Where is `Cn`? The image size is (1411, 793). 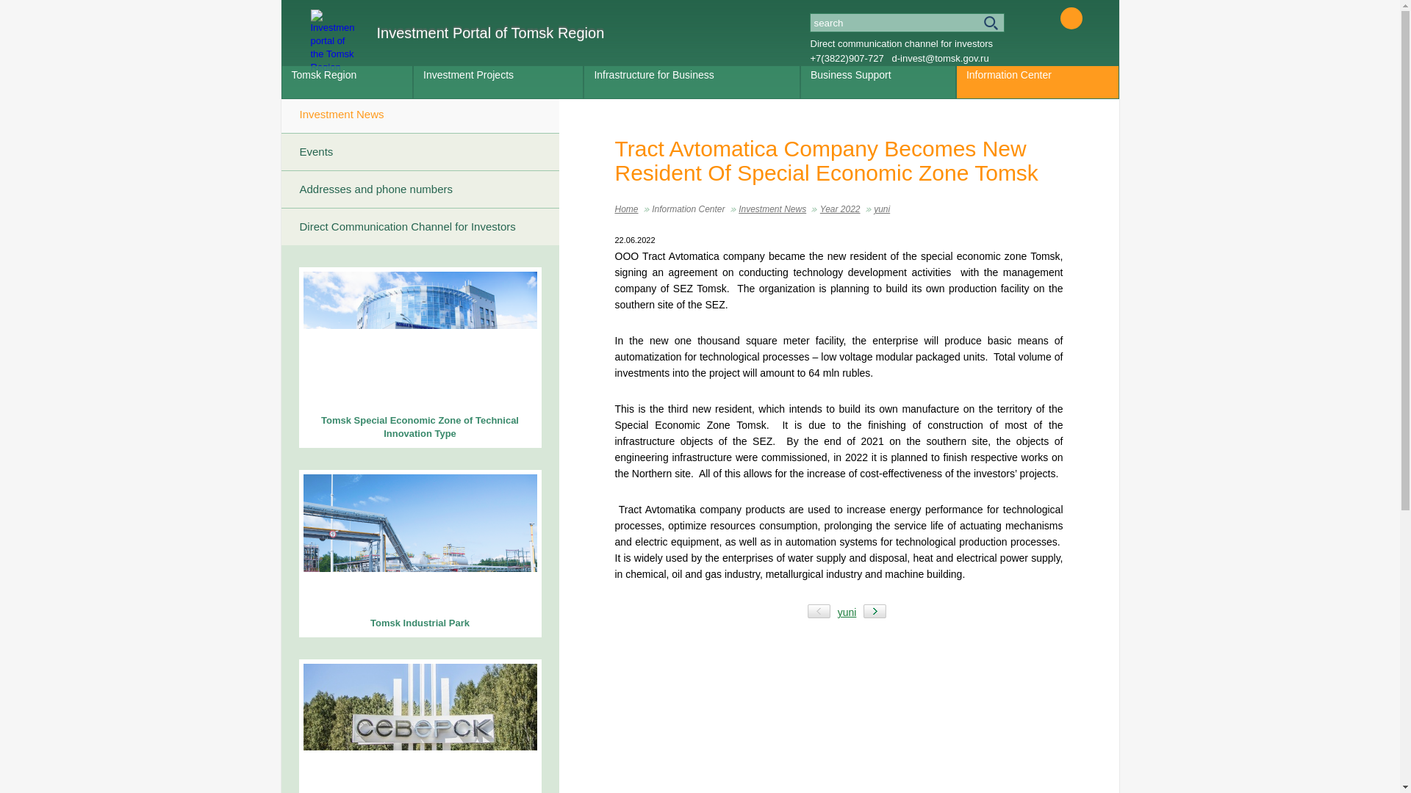
Cn is located at coordinates (1092, 18).